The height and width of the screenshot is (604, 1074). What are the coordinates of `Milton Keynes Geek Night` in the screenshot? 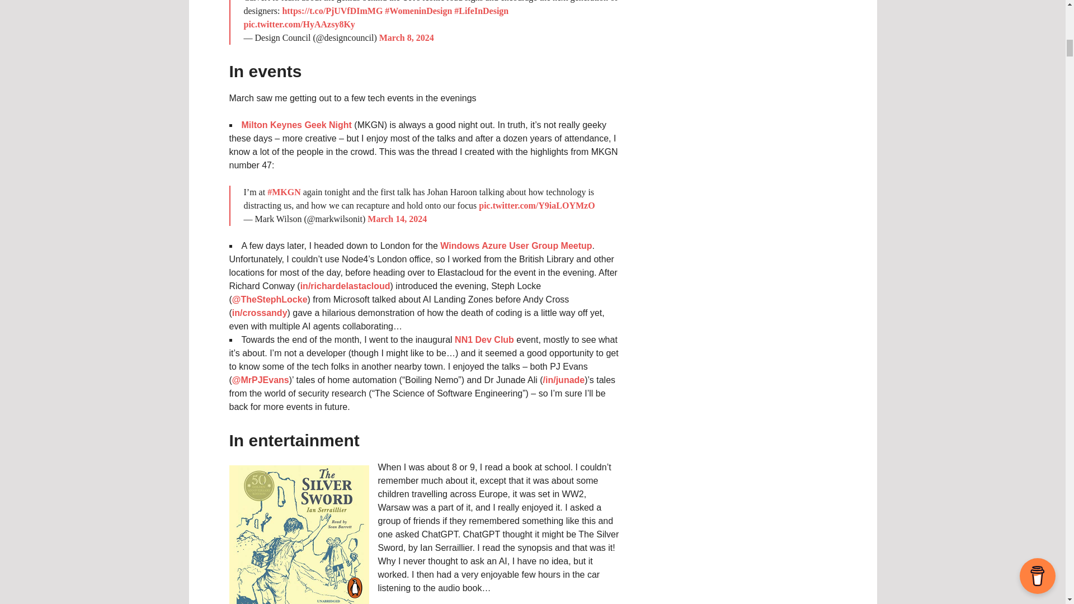 It's located at (296, 125).